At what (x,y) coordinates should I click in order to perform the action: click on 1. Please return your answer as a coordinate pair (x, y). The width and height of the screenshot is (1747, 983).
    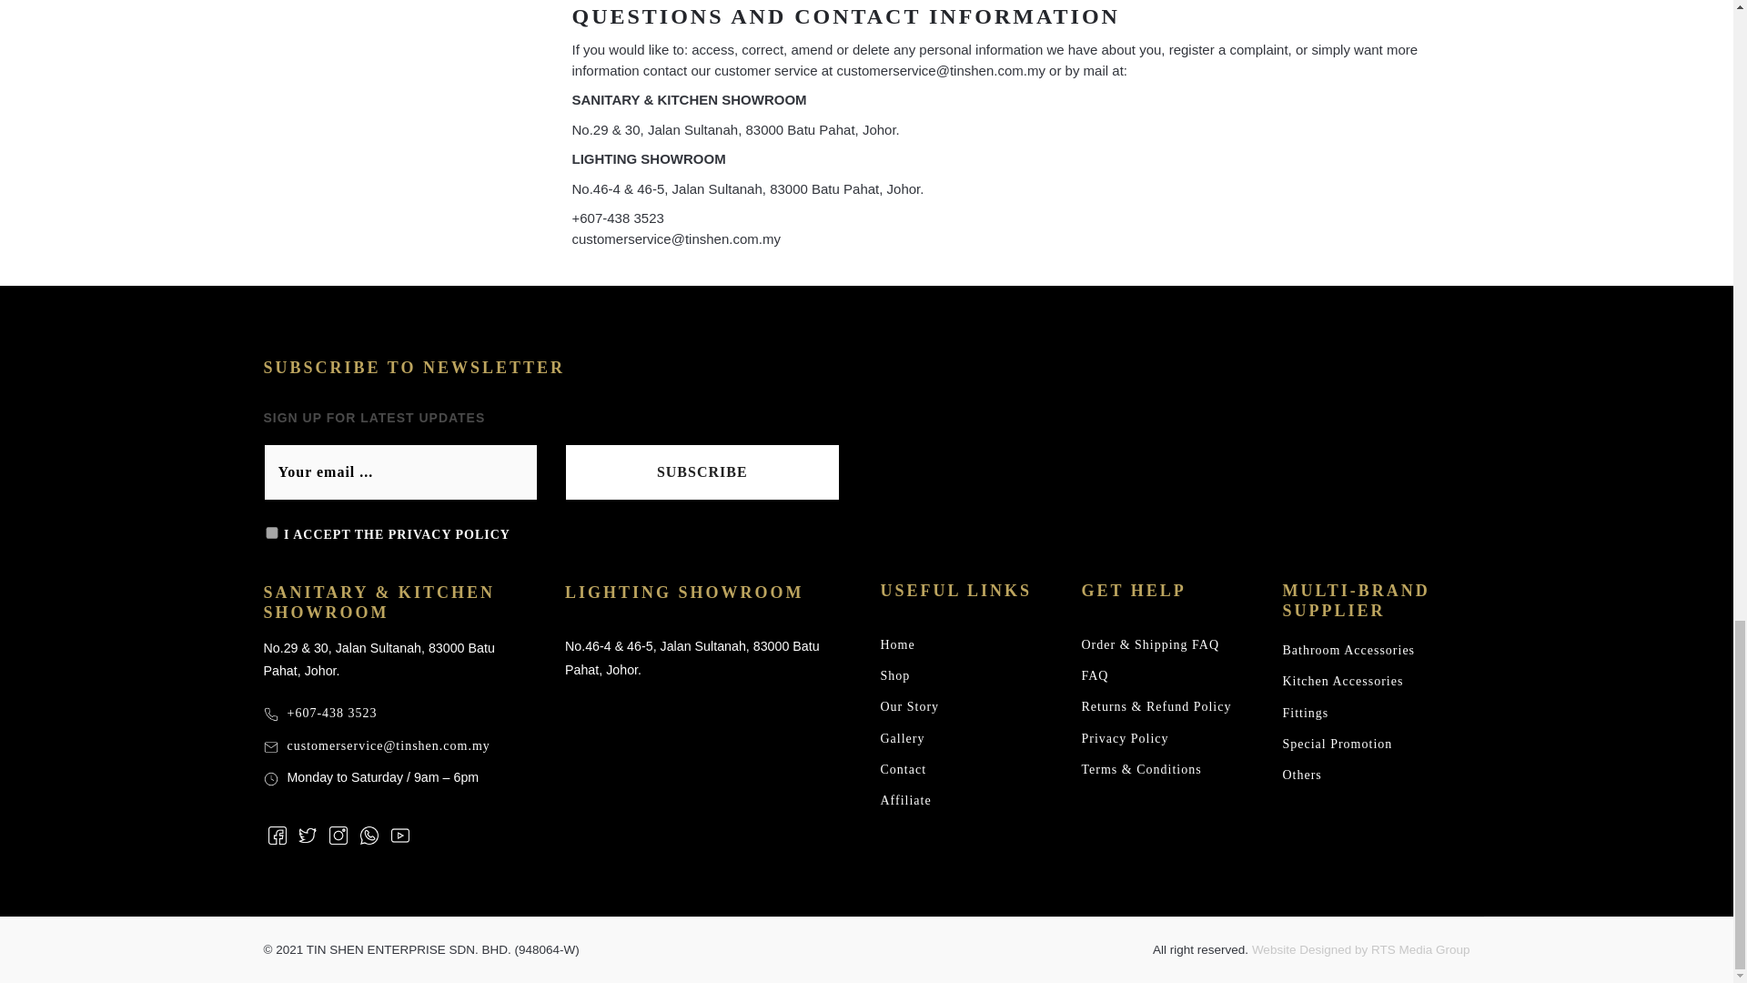
    Looking at the image, I should click on (271, 532).